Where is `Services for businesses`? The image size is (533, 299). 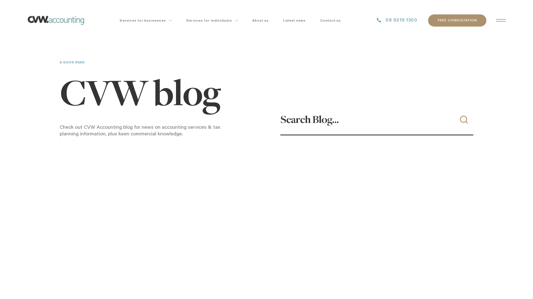 Services for businesses is located at coordinates (146, 20).